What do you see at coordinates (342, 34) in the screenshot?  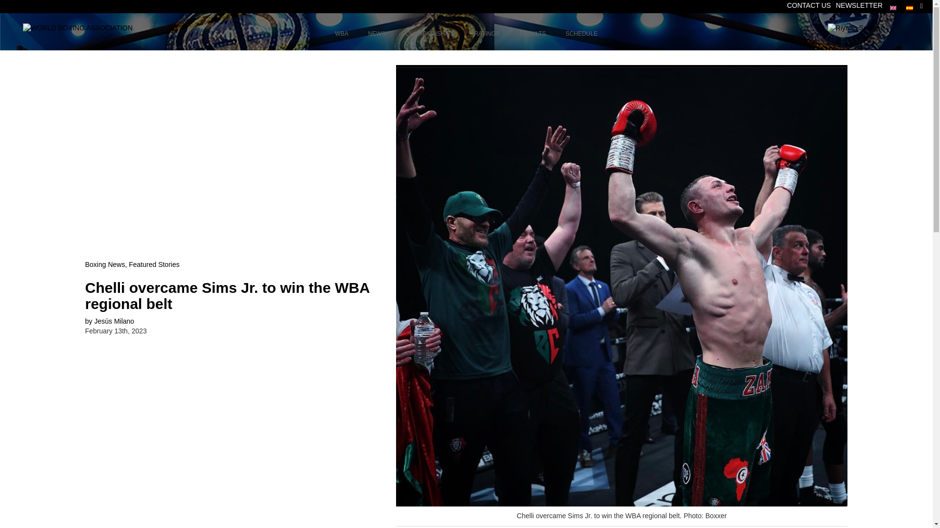 I see `NEWS` at bounding box center [342, 34].